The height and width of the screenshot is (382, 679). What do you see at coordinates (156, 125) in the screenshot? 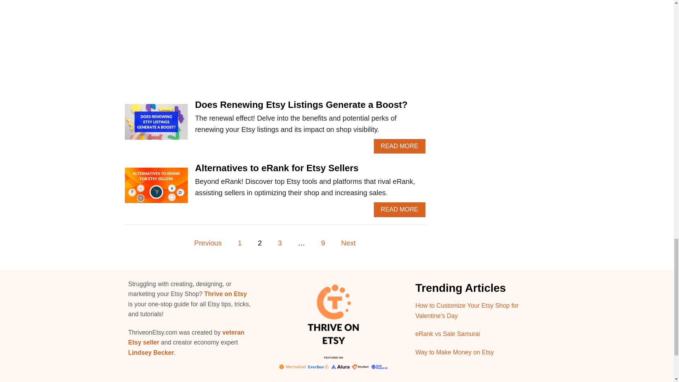
I see `Does Renewing Etsy Listings Generate a Boost?` at bounding box center [156, 125].